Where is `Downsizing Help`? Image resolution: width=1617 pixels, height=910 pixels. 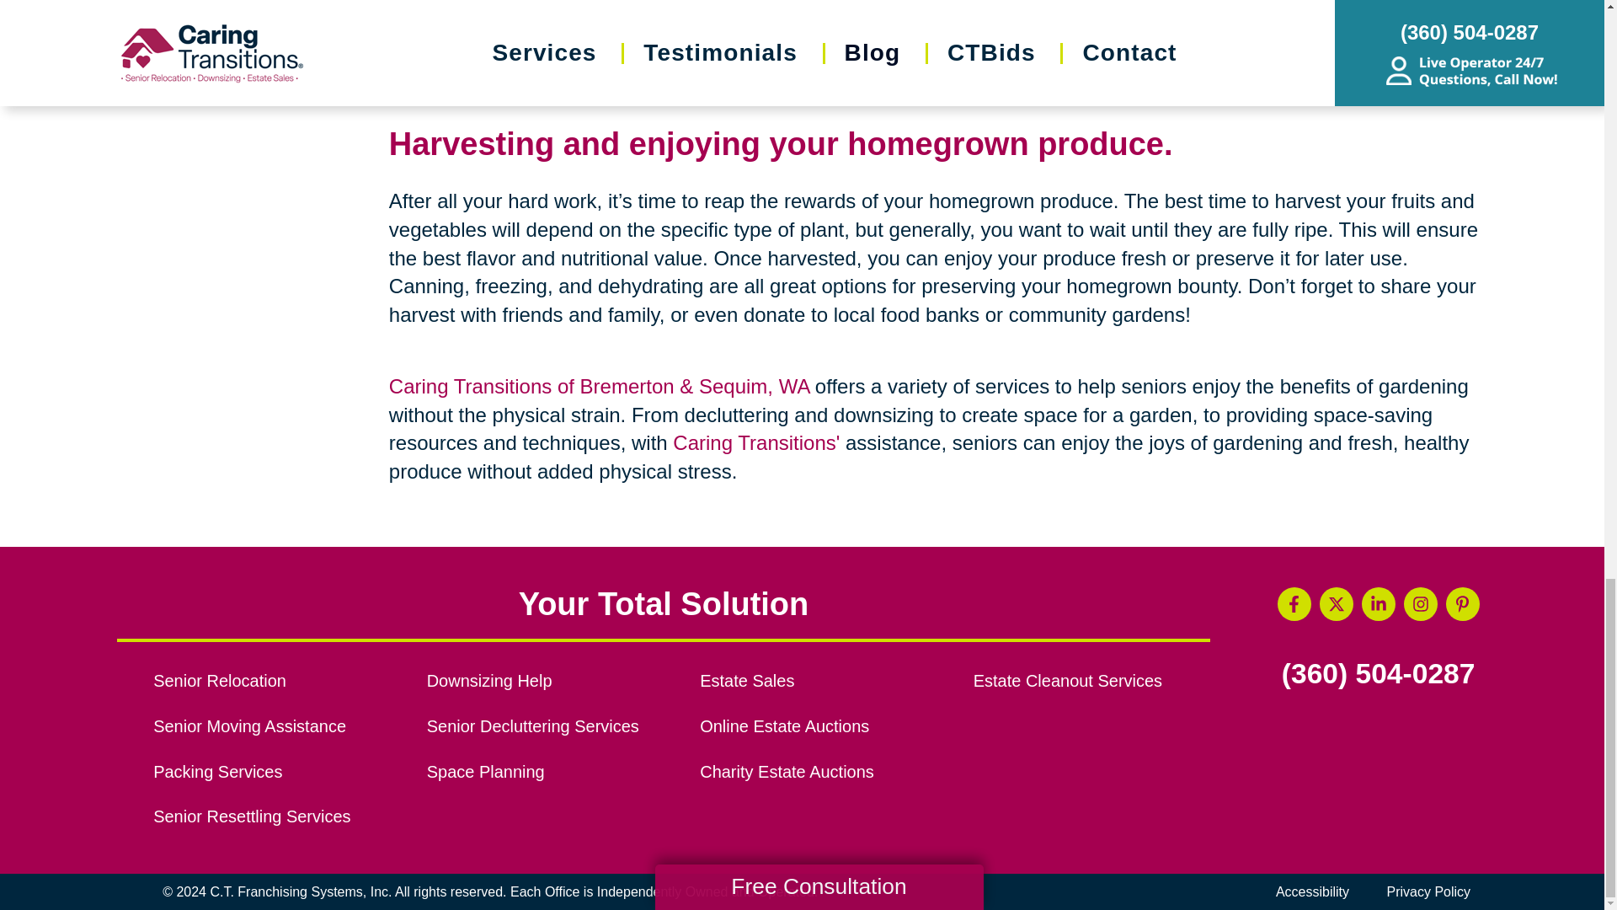
Downsizing Help is located at coordinates (544, 681).